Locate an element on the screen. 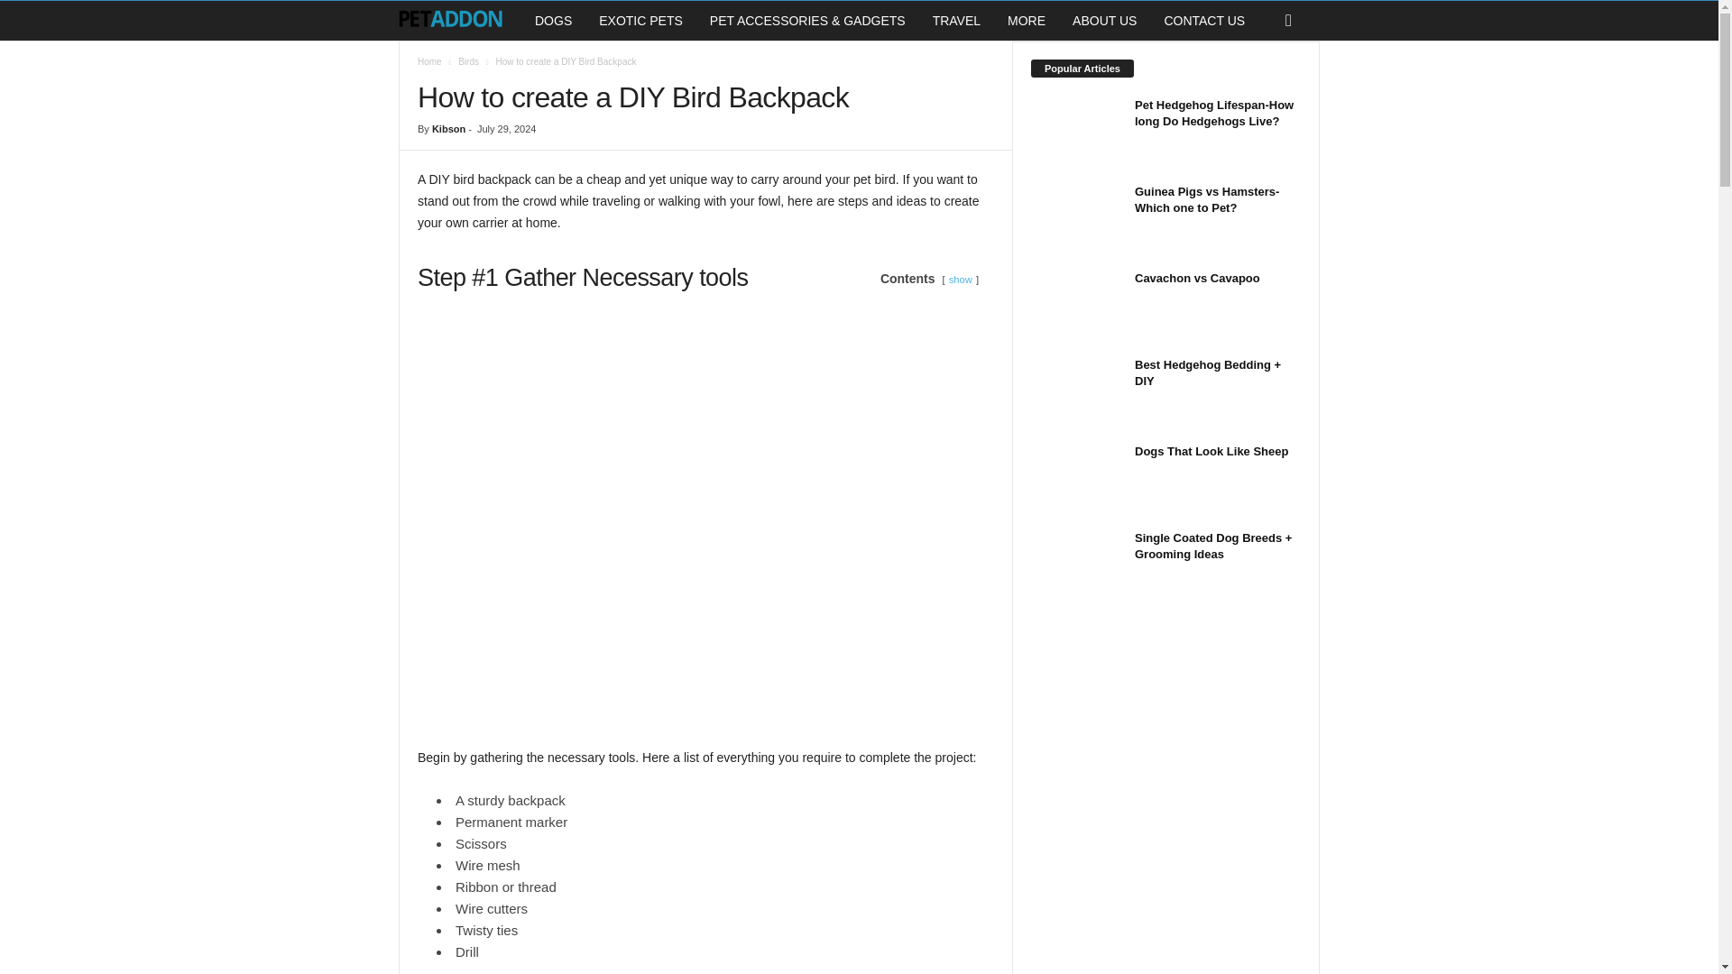 The image size is (1732, 974). MORE is located at coordinates (1027, 21).